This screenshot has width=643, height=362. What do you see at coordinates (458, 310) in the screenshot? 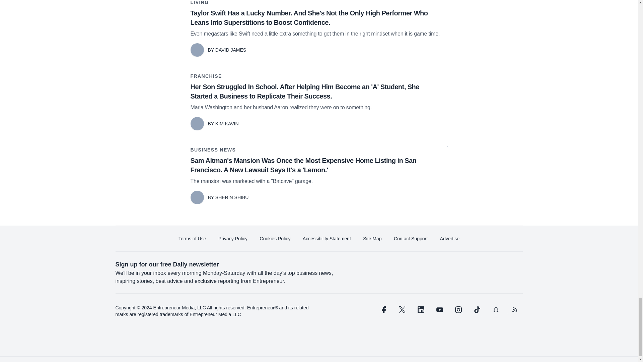
I see `instagram` at bounding box center [458, 310].